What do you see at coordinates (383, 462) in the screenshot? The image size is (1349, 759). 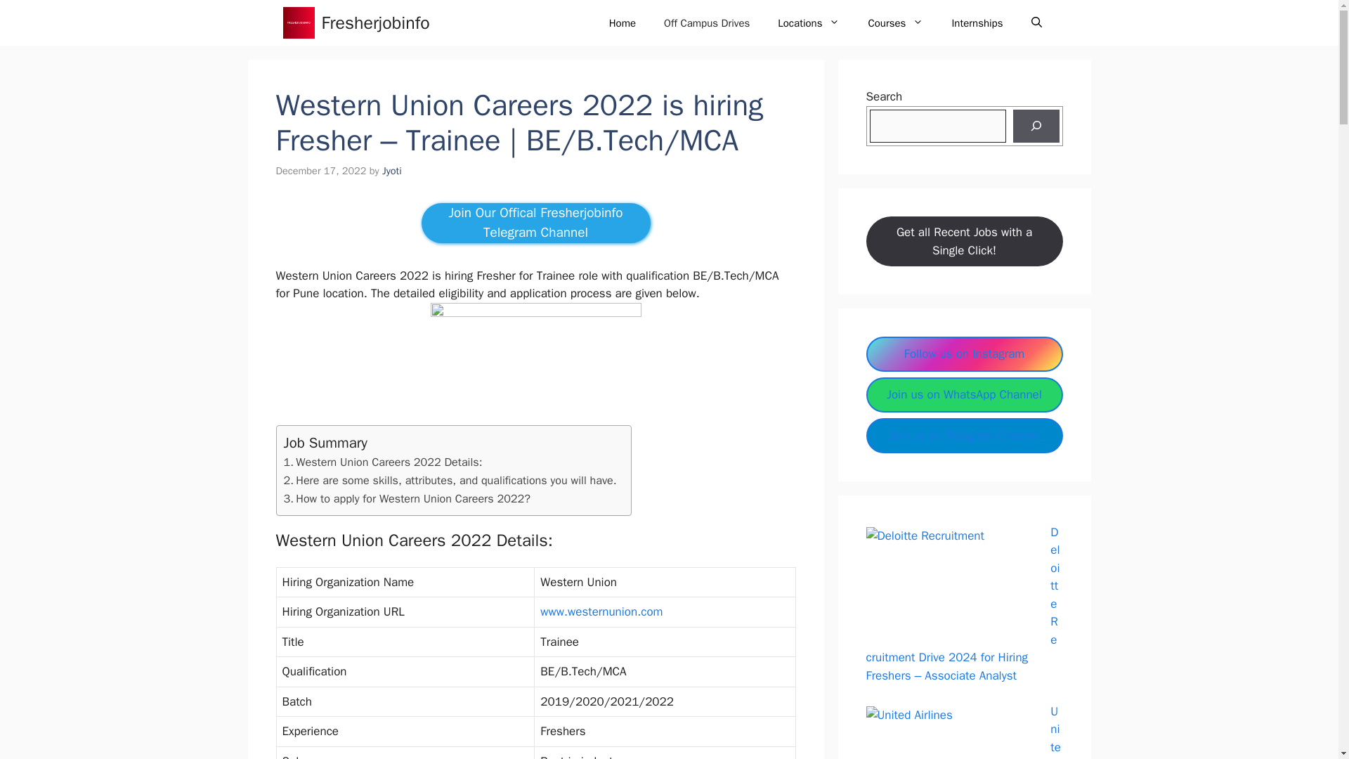 I see `Western Union Careers 2022 Details:` at bounding box center [383, 462].